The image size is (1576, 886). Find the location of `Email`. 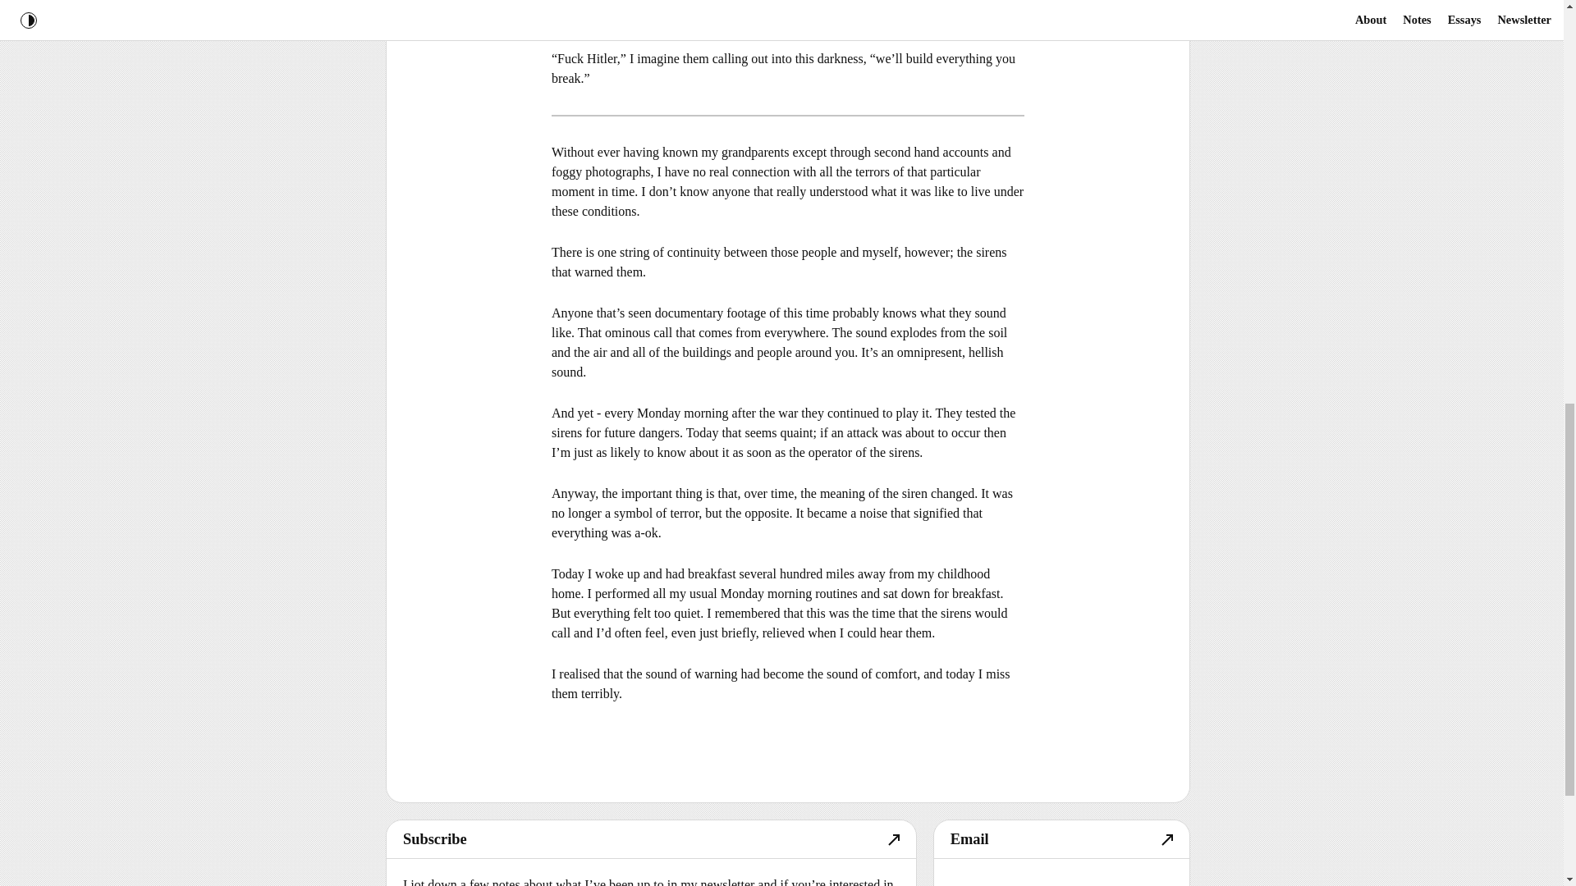

Email is located at coordinates (1062, 840).